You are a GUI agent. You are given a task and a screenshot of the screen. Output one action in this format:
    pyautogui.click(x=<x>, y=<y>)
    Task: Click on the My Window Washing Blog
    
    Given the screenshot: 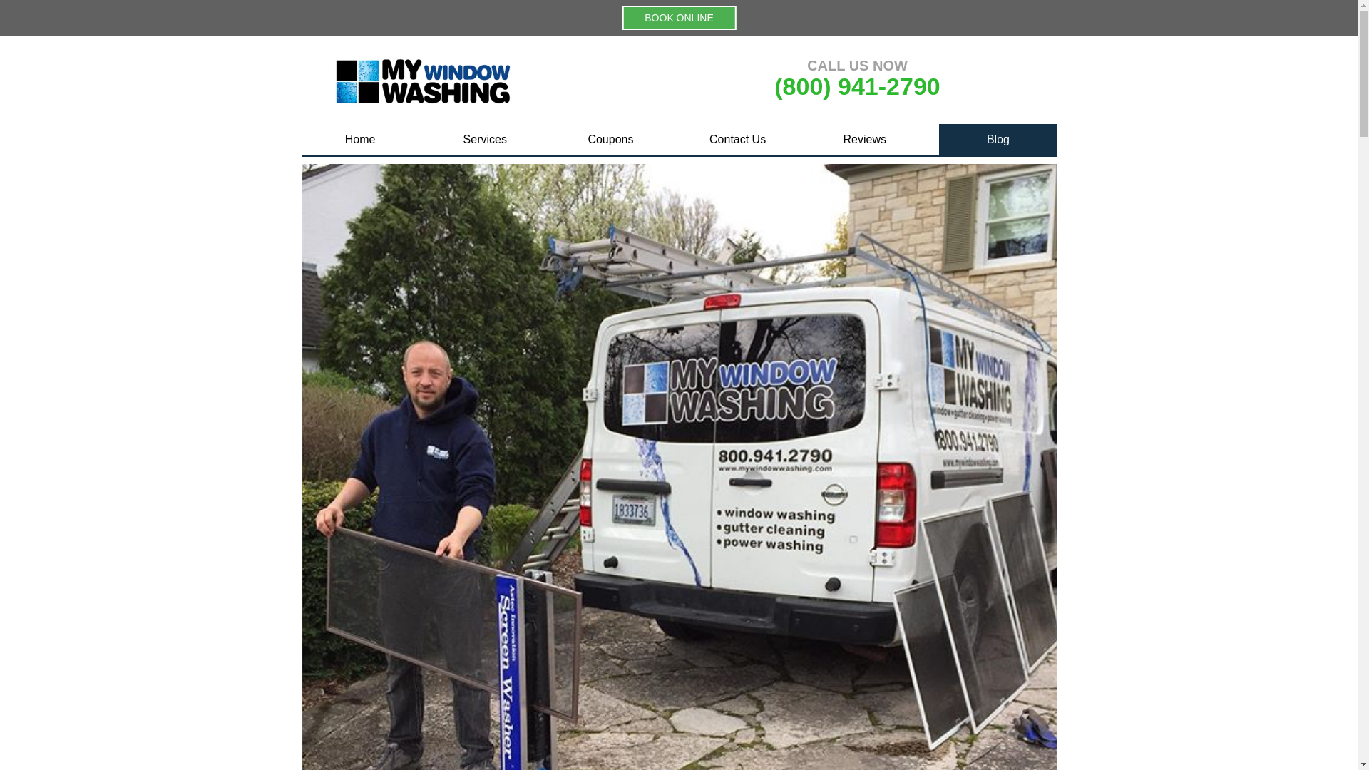 What is the action you would take?
    pyautogui.click(x=998, y=139)
    